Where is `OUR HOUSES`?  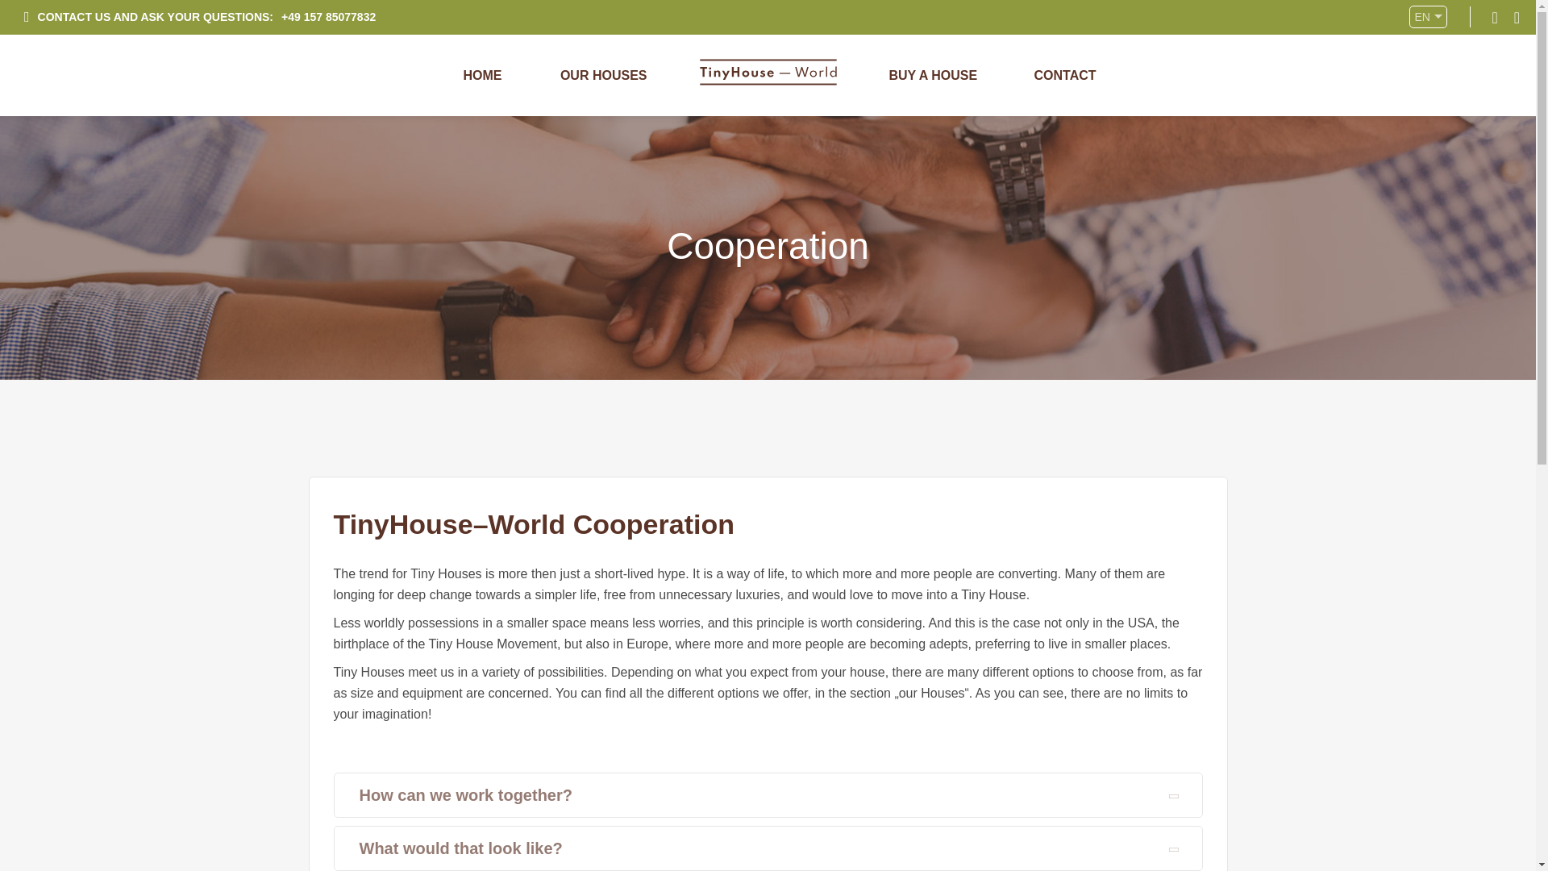 OUR HOUSES is located at coordinates (598, 76).